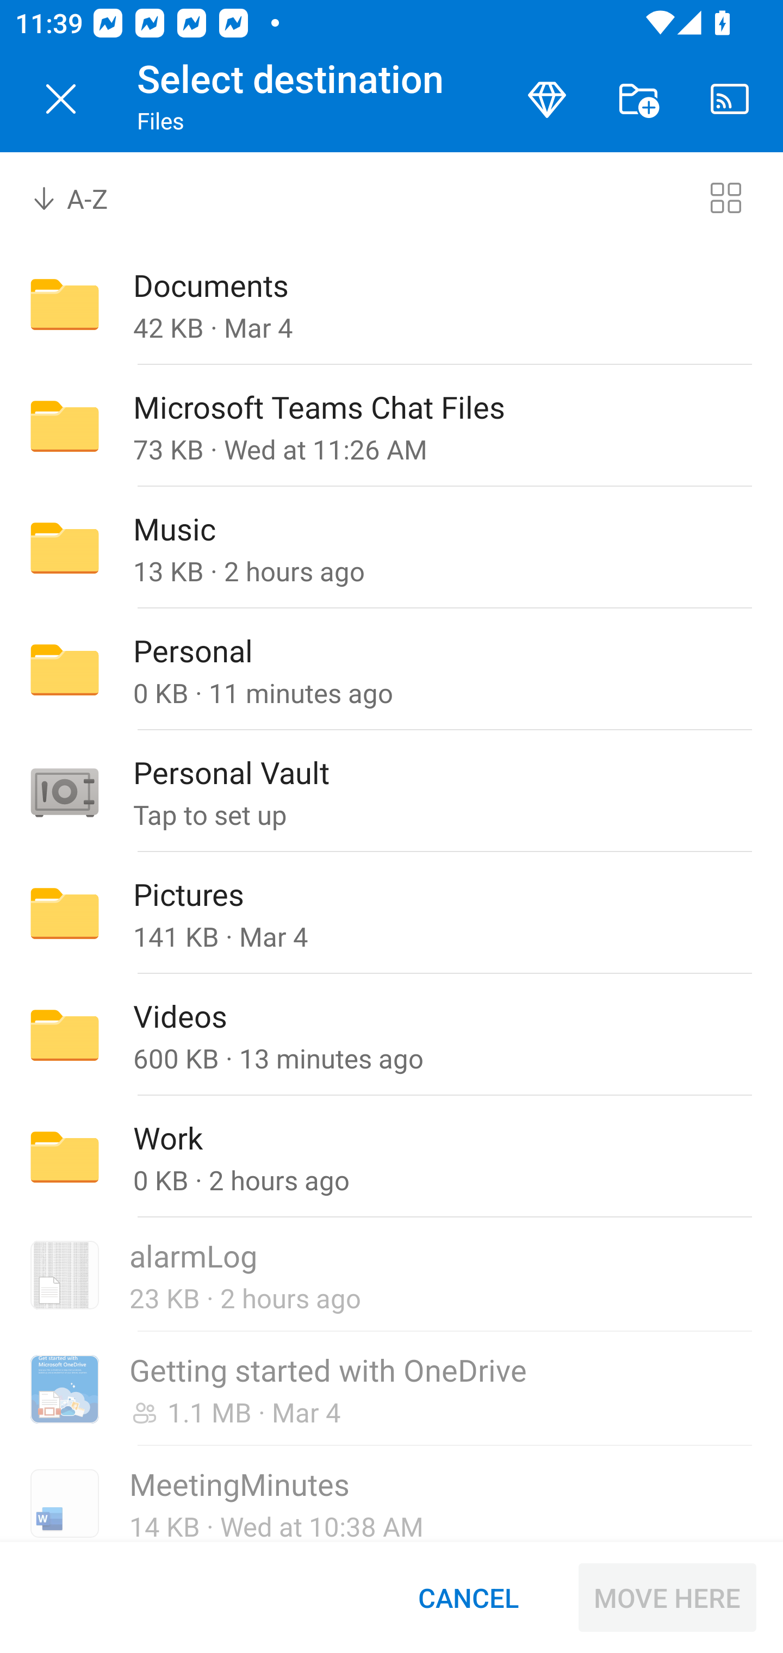 The width and height of the screenshot is (783, 1653). I want to click on Folder Music 13 KB · 2 hours ago, so click(391, 548).